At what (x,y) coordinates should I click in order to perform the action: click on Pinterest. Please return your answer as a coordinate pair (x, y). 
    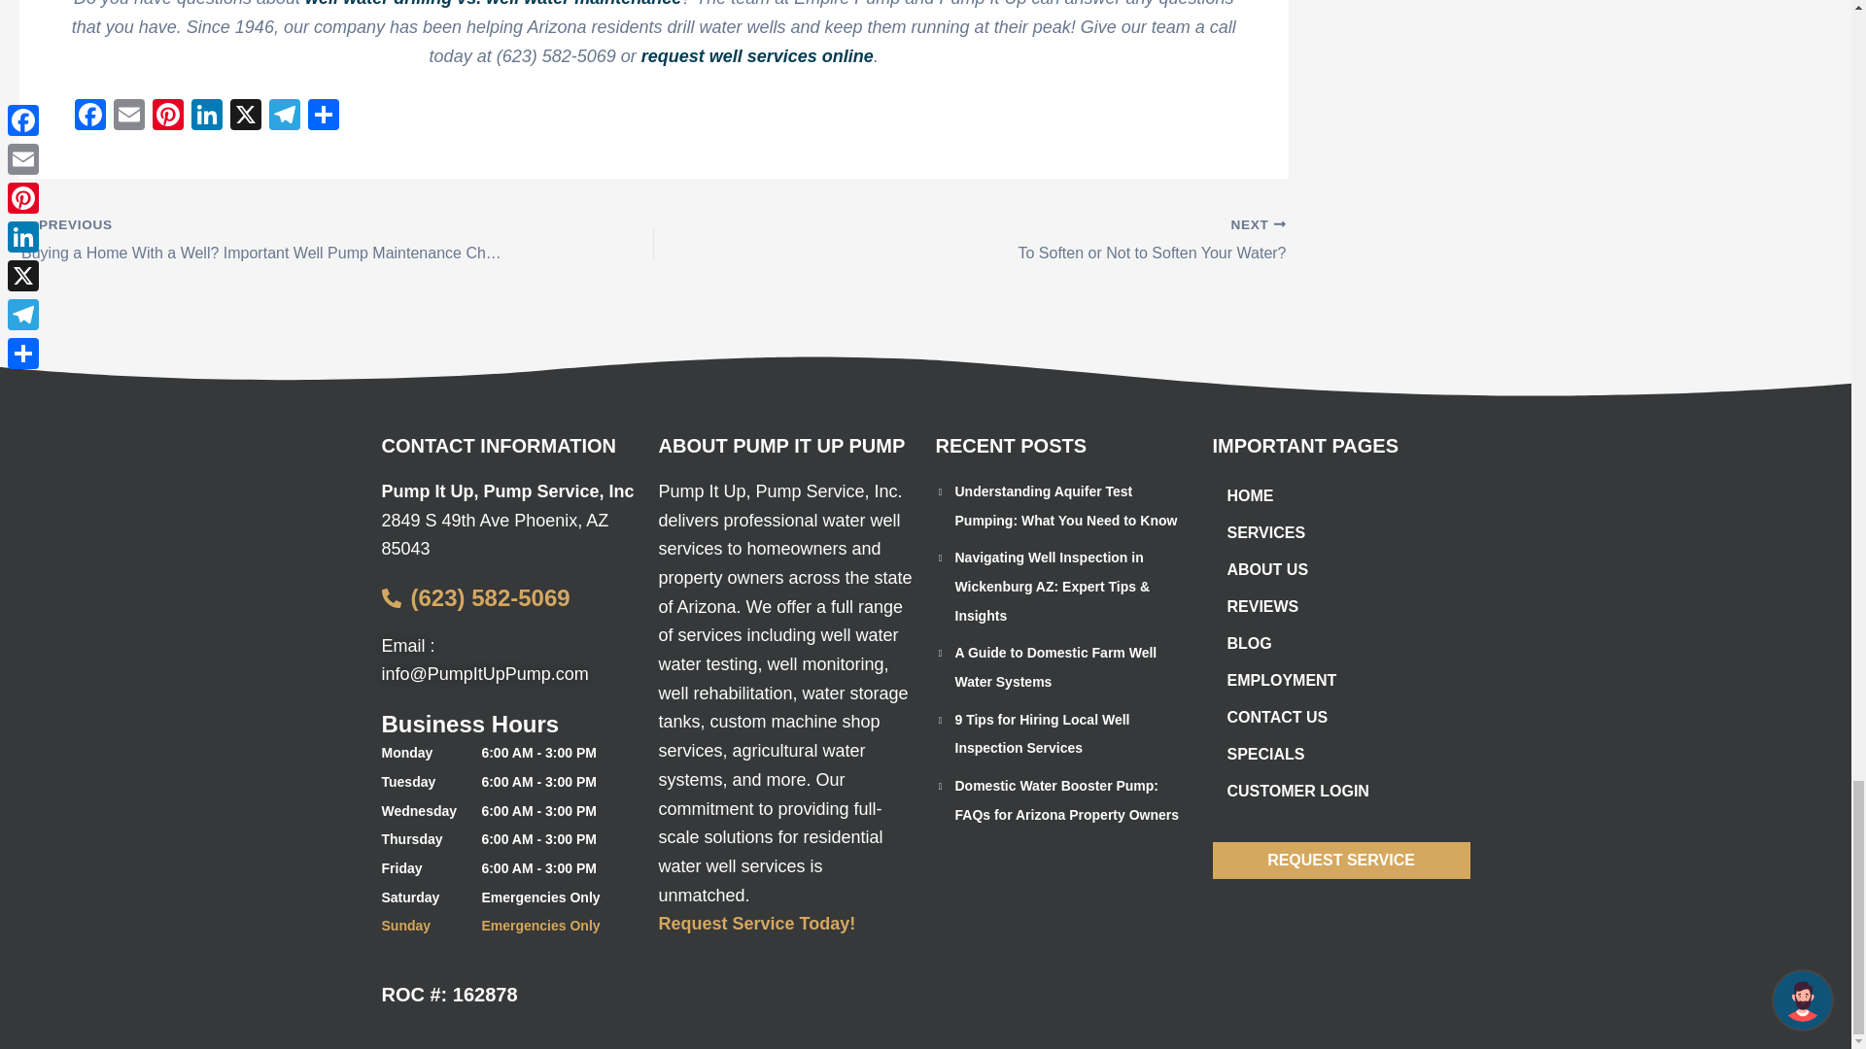
    Looking at the image, I should click on (168, 117).